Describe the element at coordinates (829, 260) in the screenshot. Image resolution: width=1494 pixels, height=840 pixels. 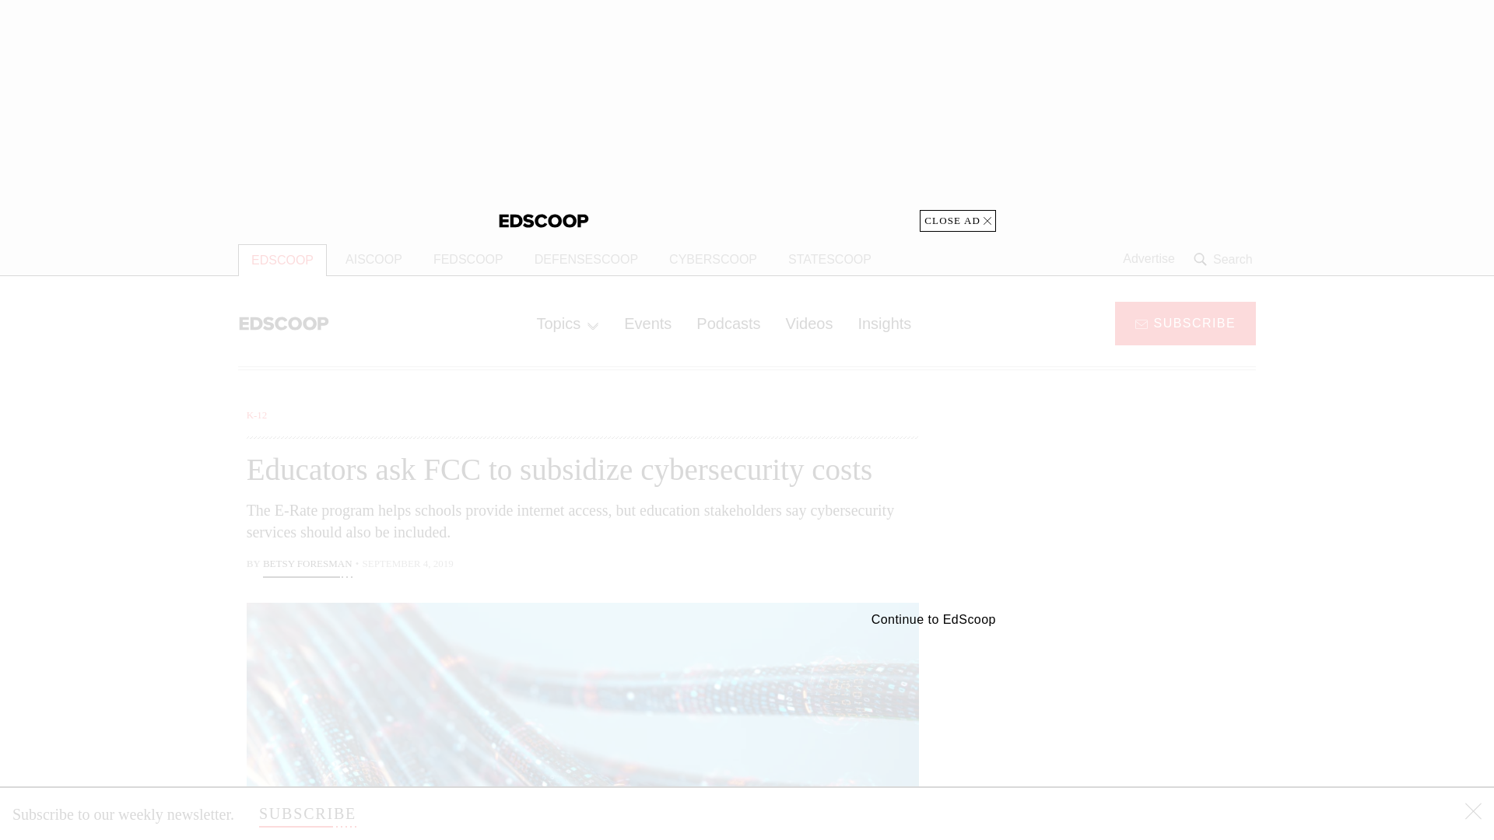
I see `STATESCOOP` at that location.